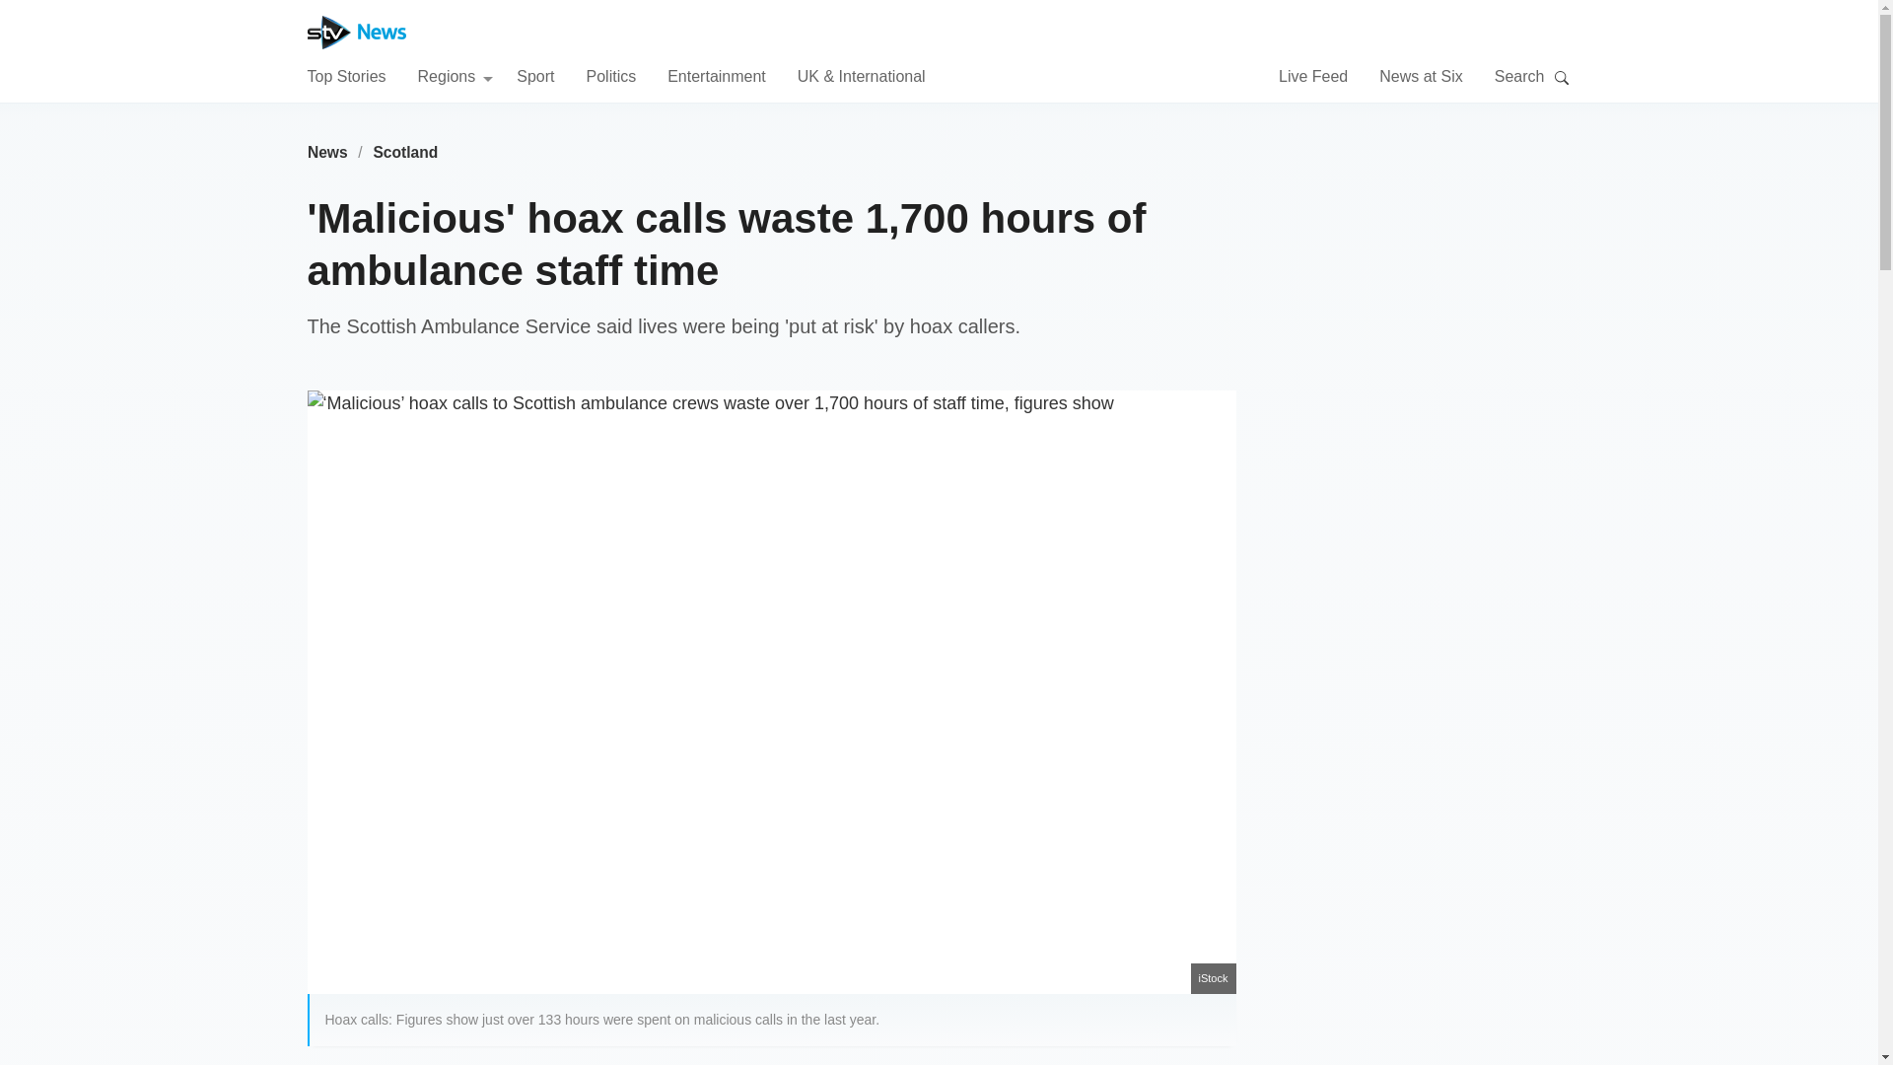 The image size is (1893, 1065). What do you see at coordinates (1420, 75) in the screenshot?
I see `News at Six` at bounding box center [1420, 75].